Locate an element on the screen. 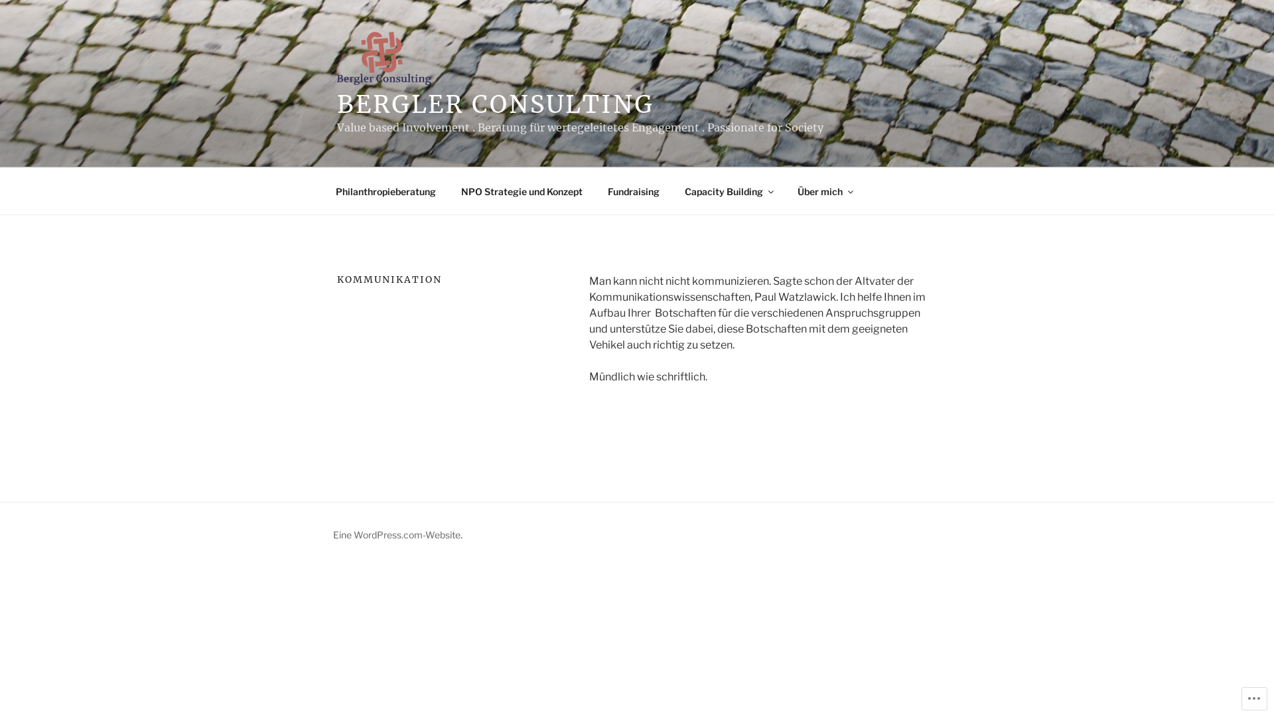 The width and height of the screenshot is (1274, 717). Eine WordPress.com-Website is located at coordinates (397, 535).